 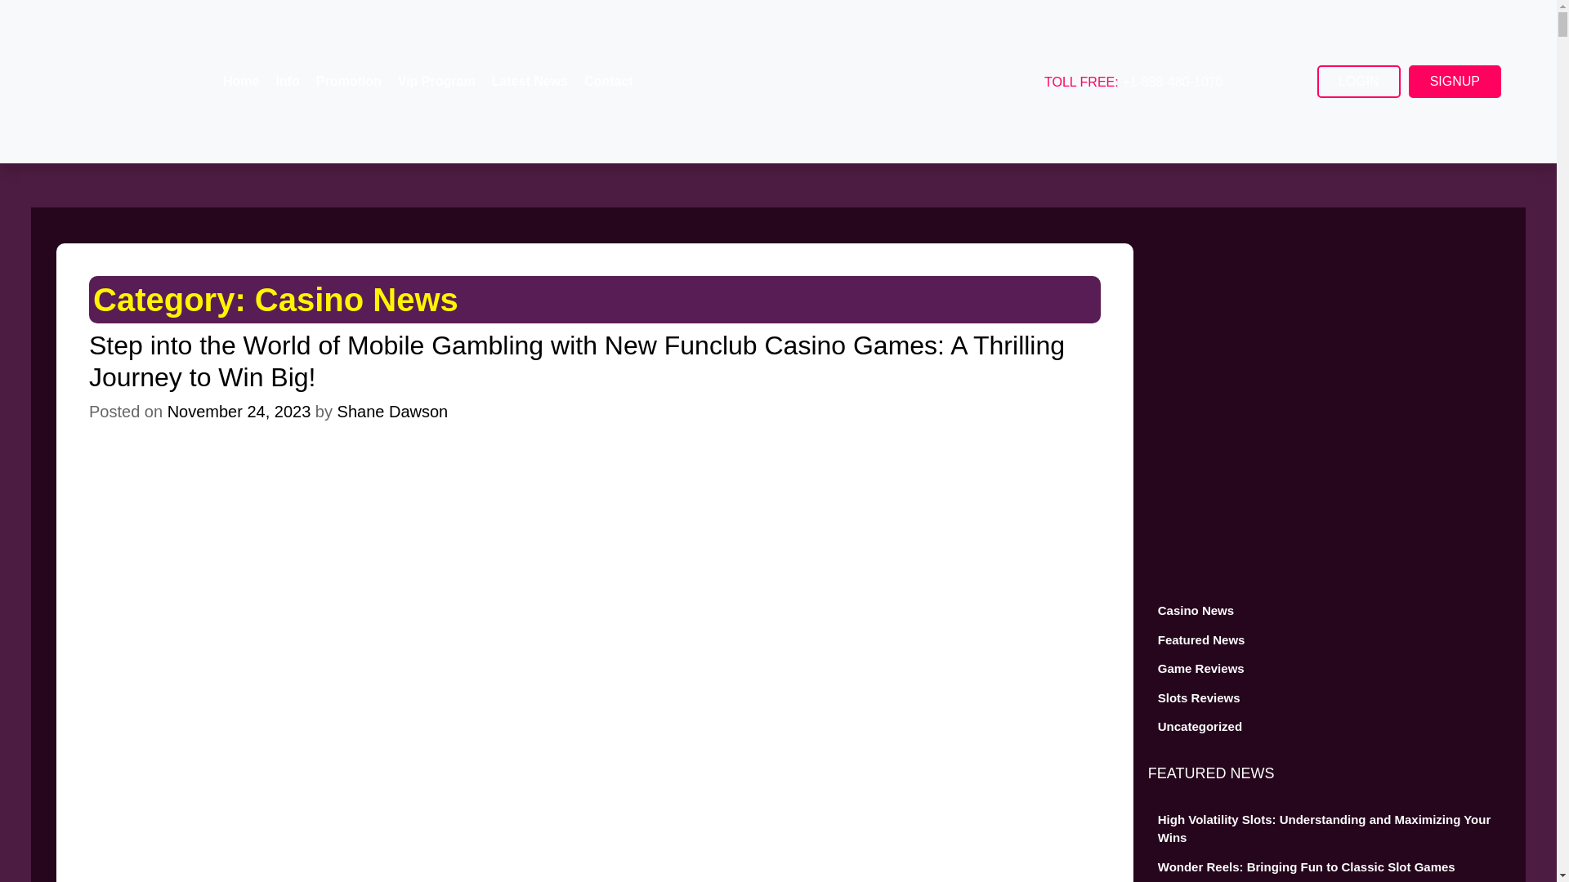 I want to click on SIGNUP, so click(x=1455, y=81).